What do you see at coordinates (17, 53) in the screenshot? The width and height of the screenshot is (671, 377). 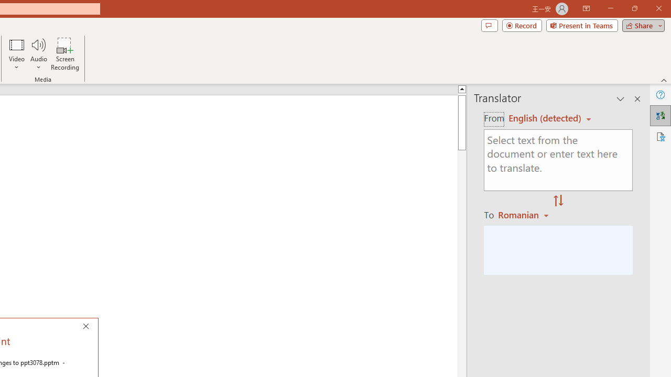 I see `Video` at bounding box center [17, 53].